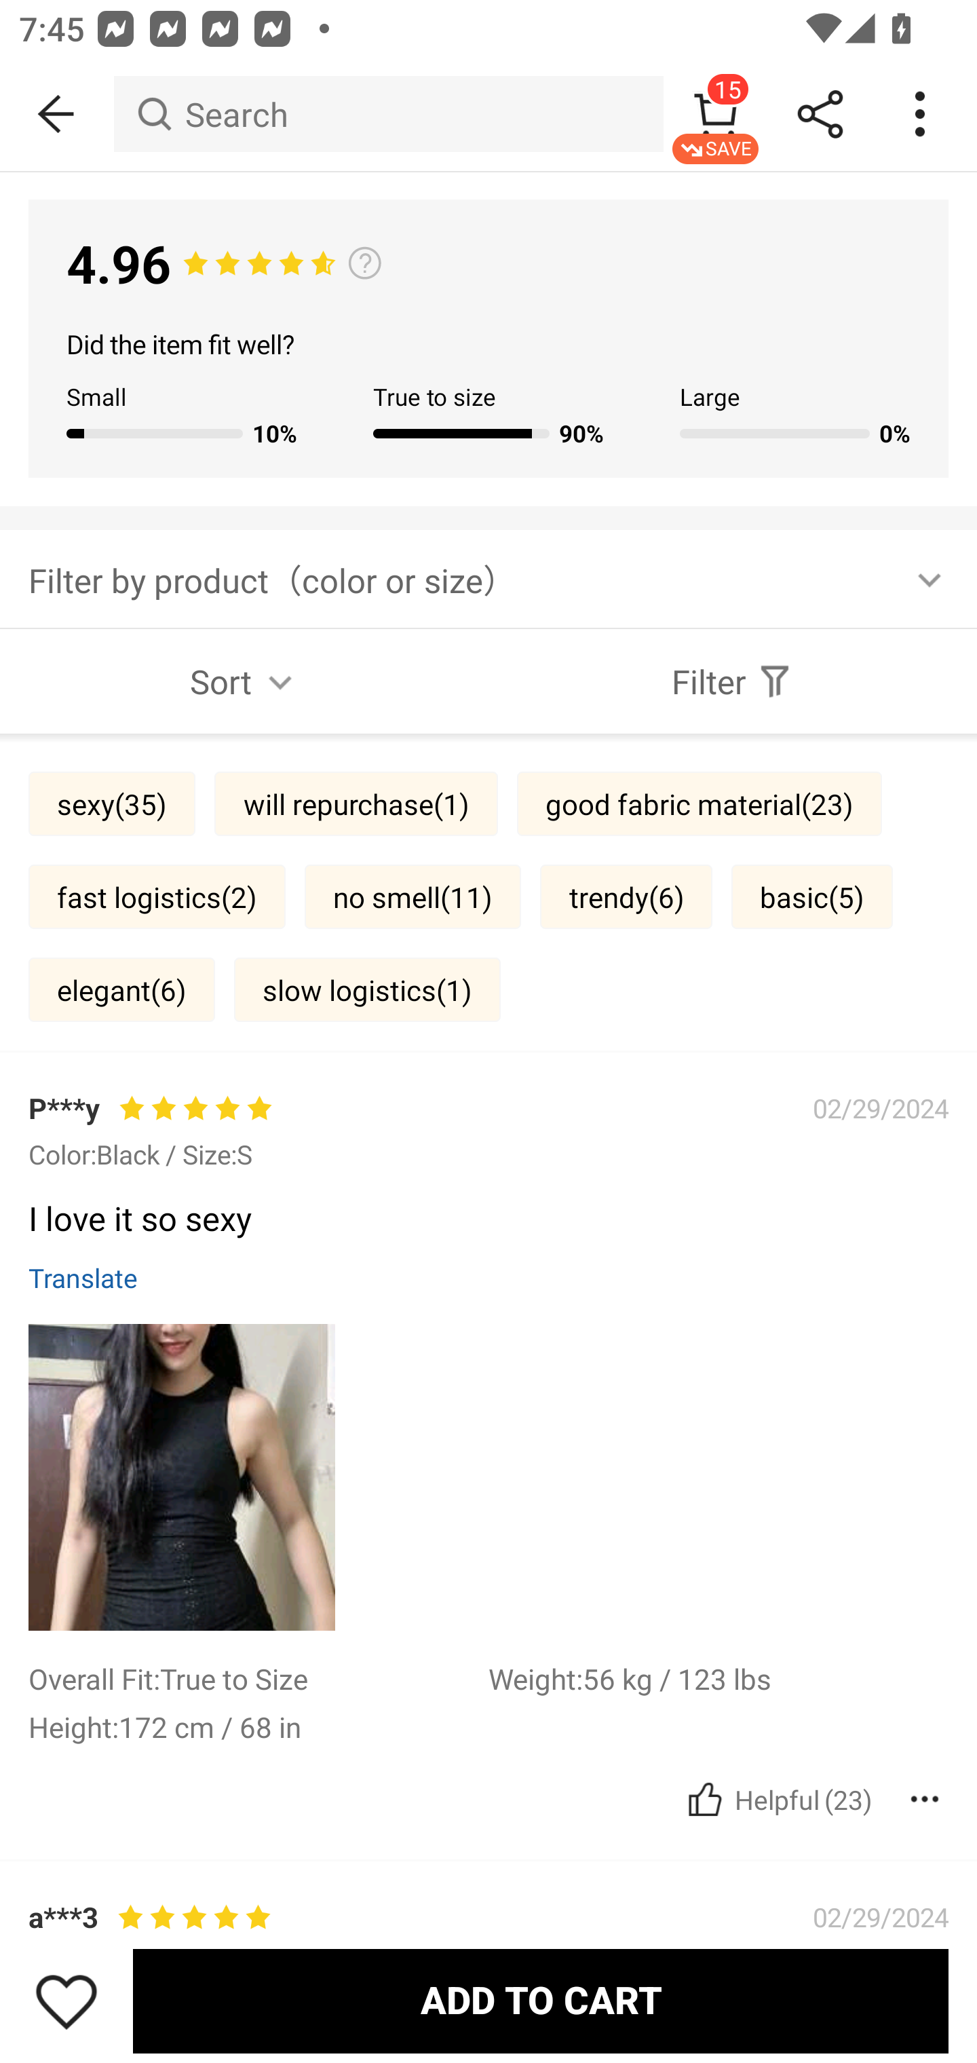  What do you see at coordinates (258, 1726) in the screenshot?
I see `Height:172 cm / 68 in` at bounding box center [258, 1726].